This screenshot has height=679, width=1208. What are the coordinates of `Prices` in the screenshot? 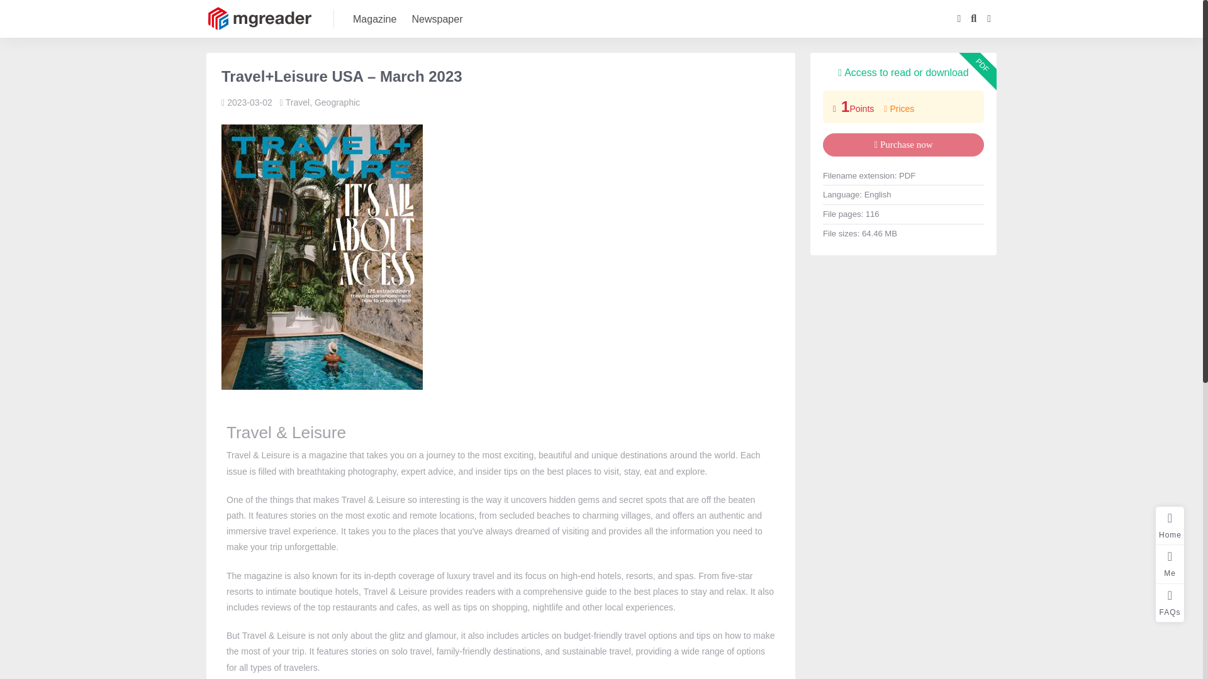 It's located at (899, 109).